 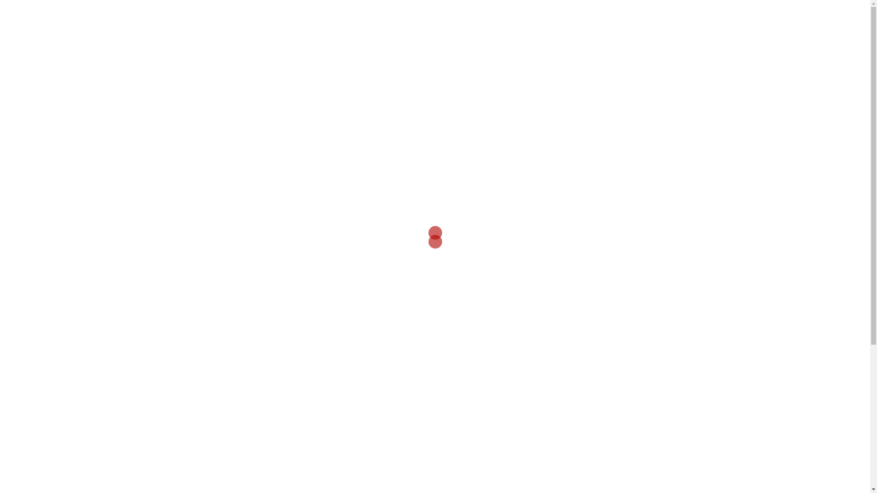 I want to click on Gallery, so click(x=586, y=17).